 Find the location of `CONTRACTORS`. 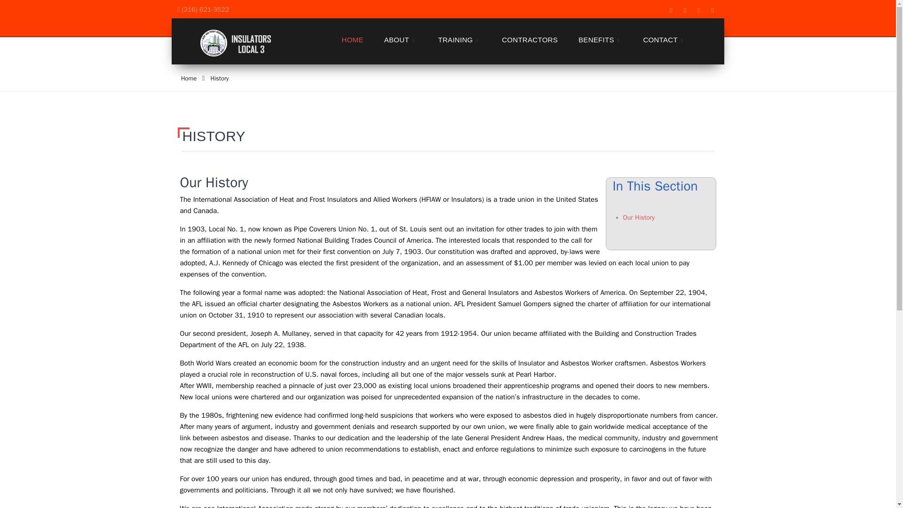

CONTRACTORS is located at coordinates (530, 40).